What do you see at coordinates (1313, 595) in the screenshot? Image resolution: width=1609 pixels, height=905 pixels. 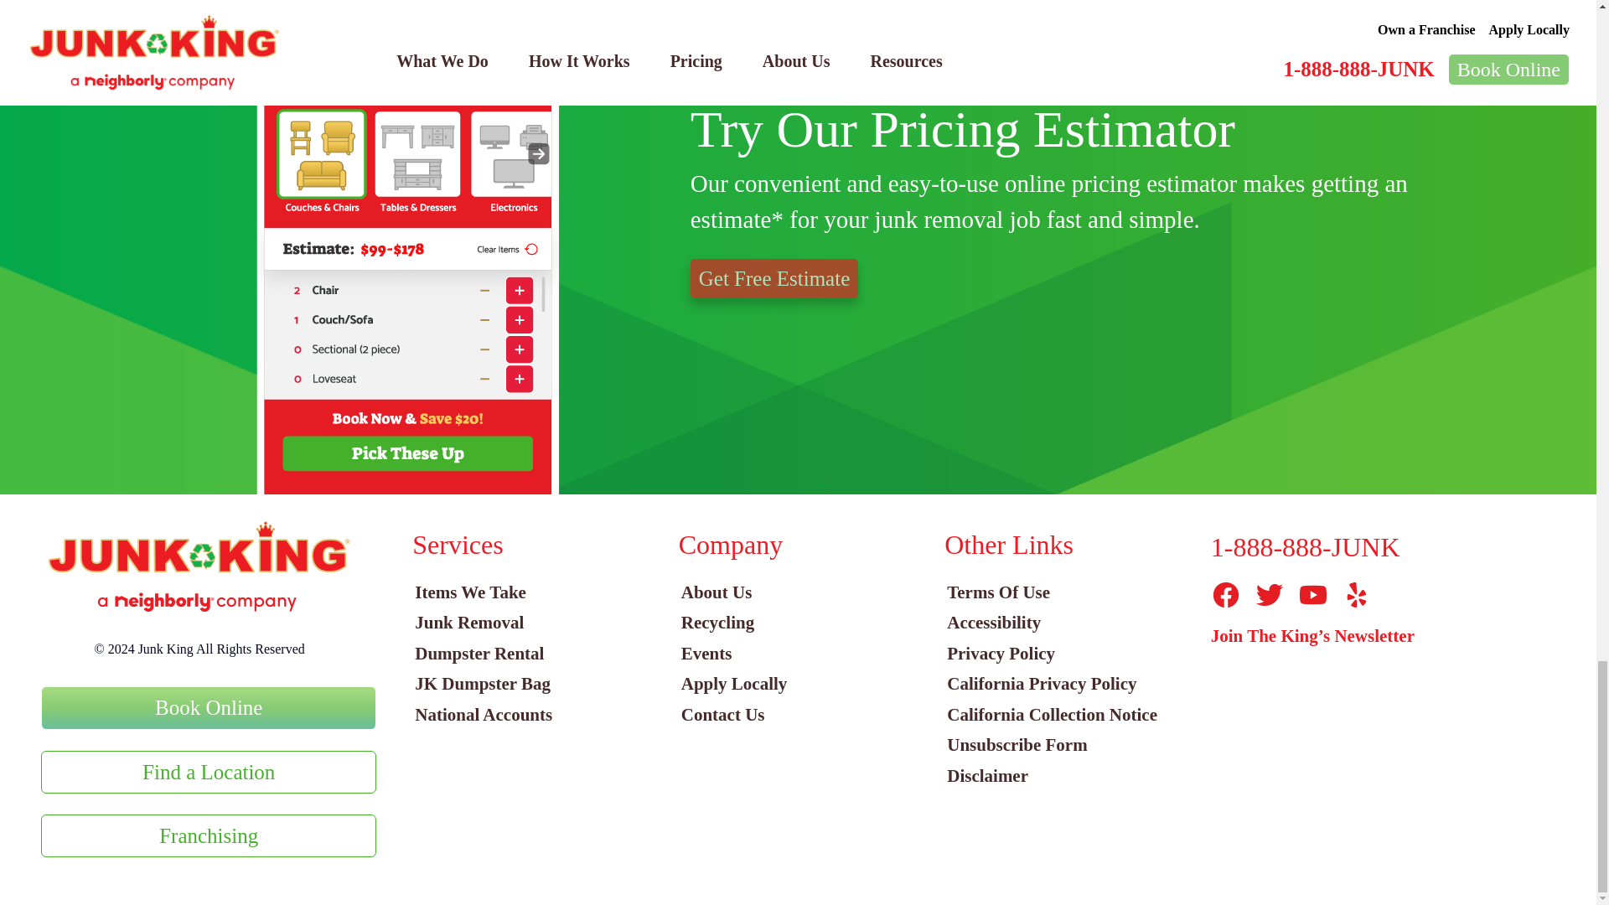 I see `social icon` at bounding box center [1313, 595].